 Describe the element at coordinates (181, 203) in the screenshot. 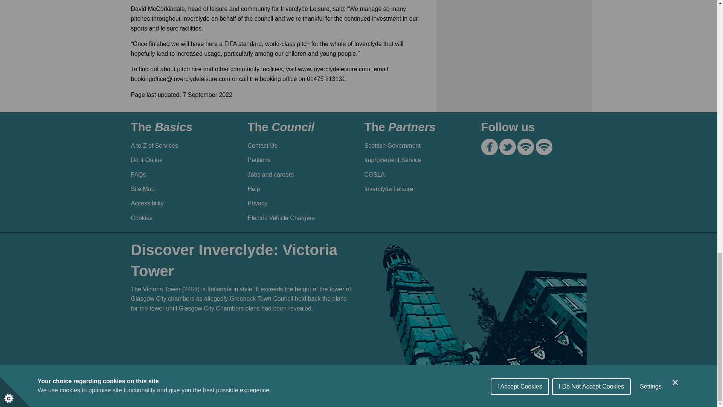

I see `Accessibility` at that location.